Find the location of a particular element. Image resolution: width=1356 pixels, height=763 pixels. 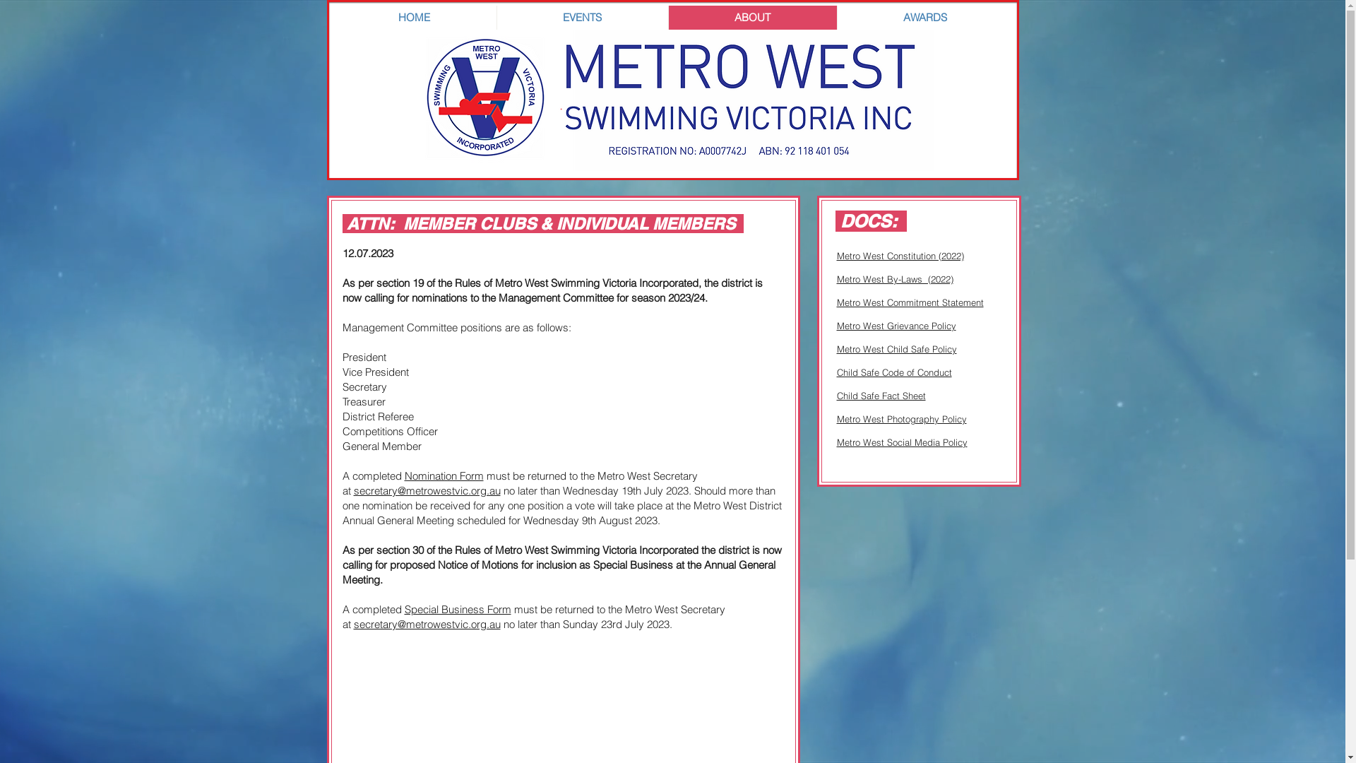

Nomination Form is located at coordinates (444, 476).